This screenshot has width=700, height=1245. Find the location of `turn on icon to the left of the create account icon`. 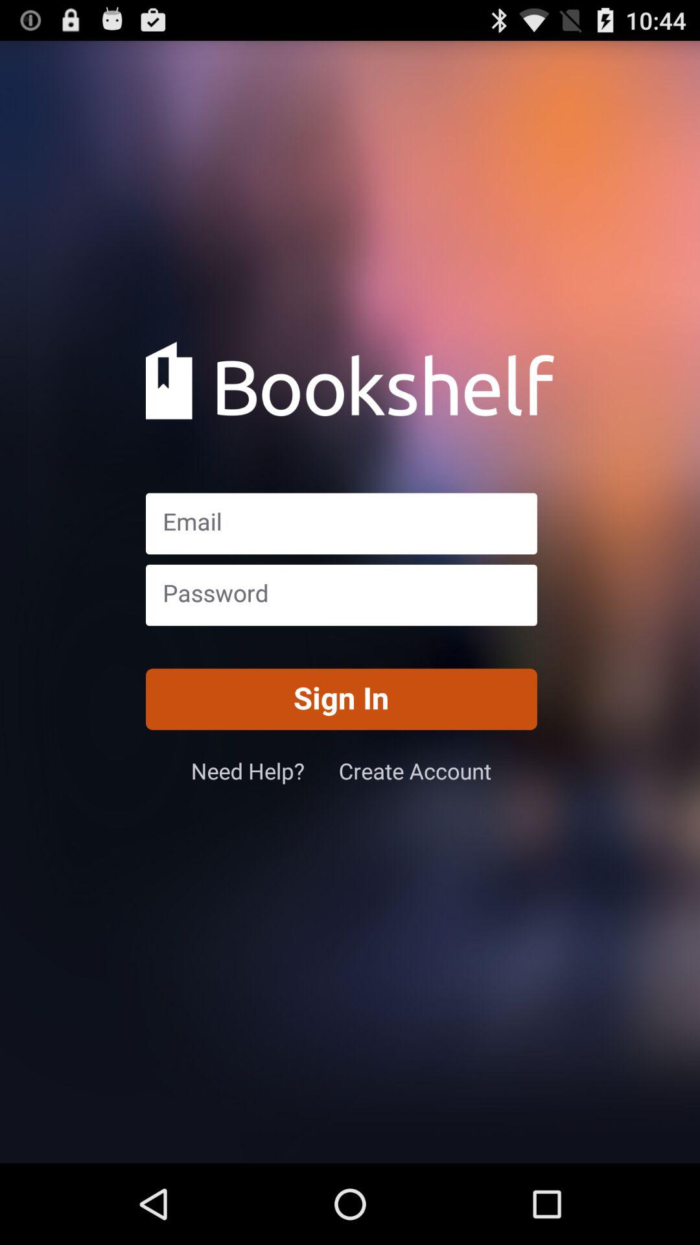

turn on icon to the left of the create account icon is located at coordinates (264, 770).